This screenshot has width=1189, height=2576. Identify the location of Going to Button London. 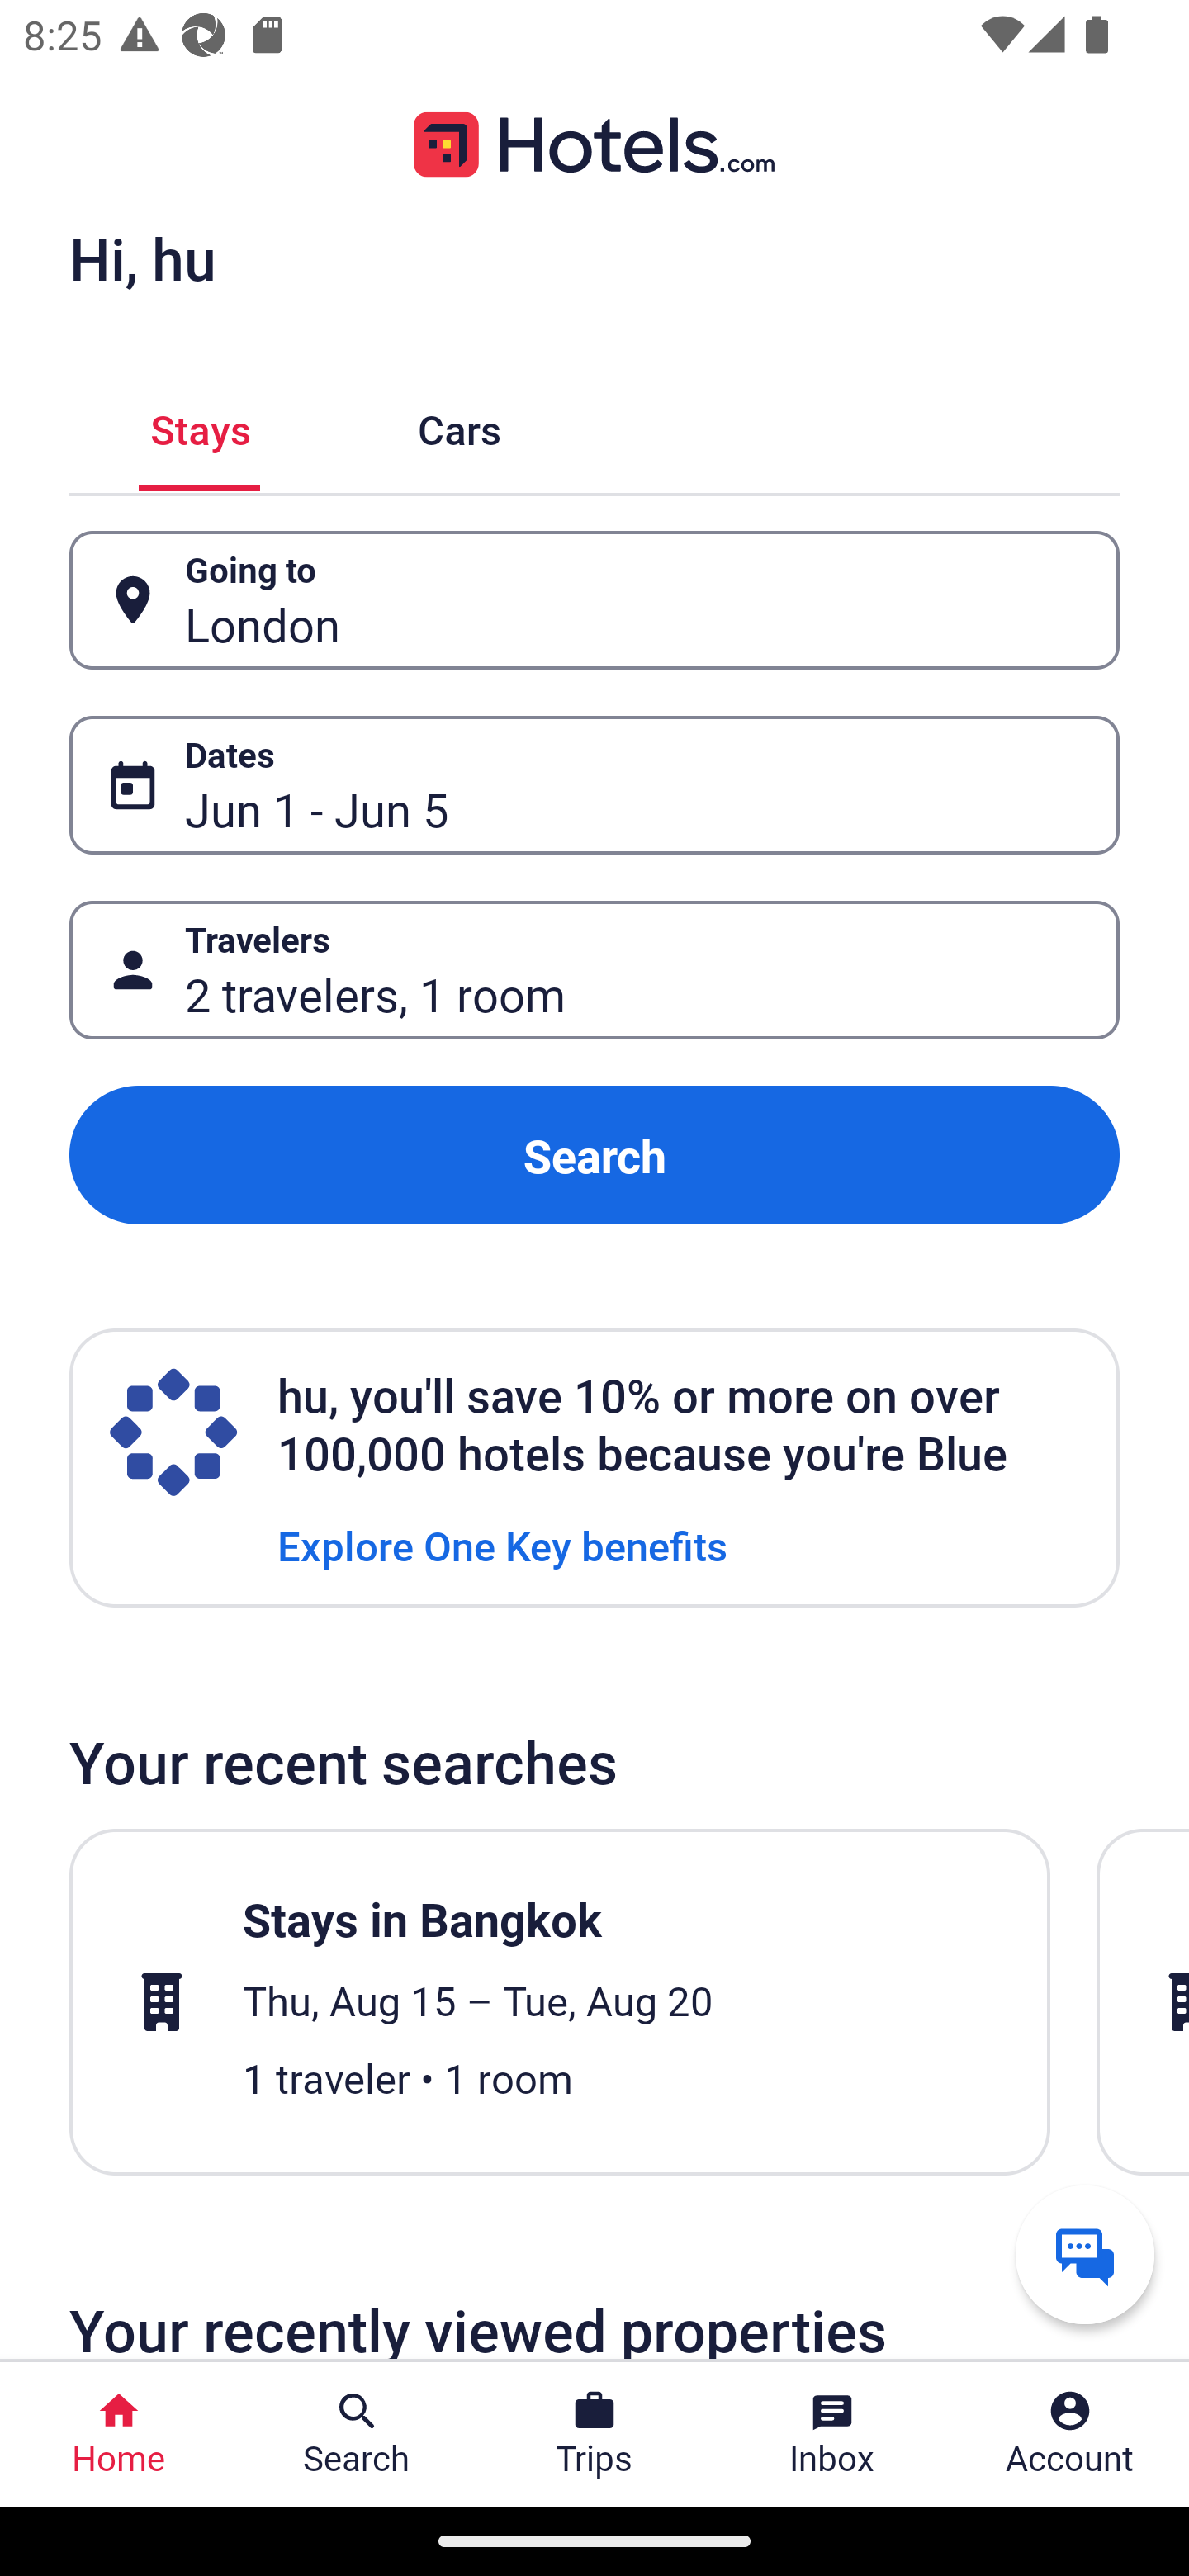
(594, 599).